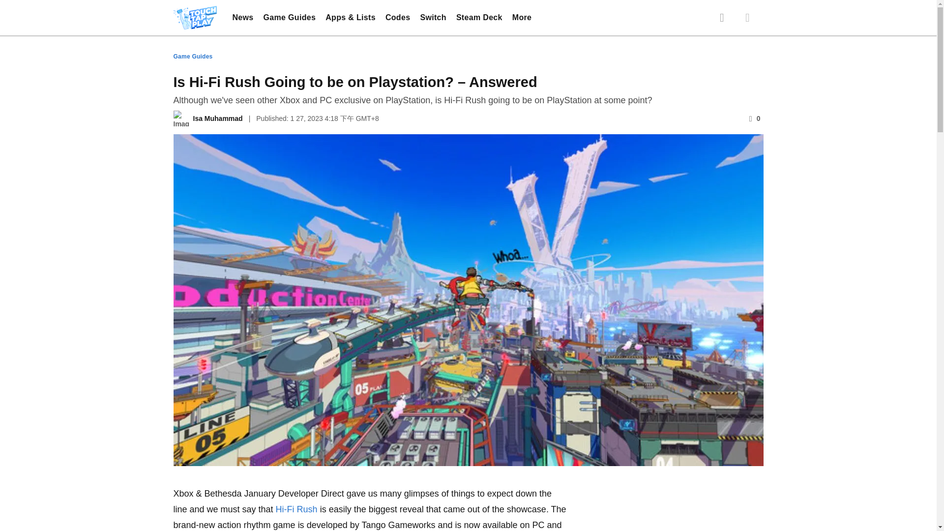 The height and width of the screenshot is (531, 944). I want to click on Dark Mode, so click(747, 18).